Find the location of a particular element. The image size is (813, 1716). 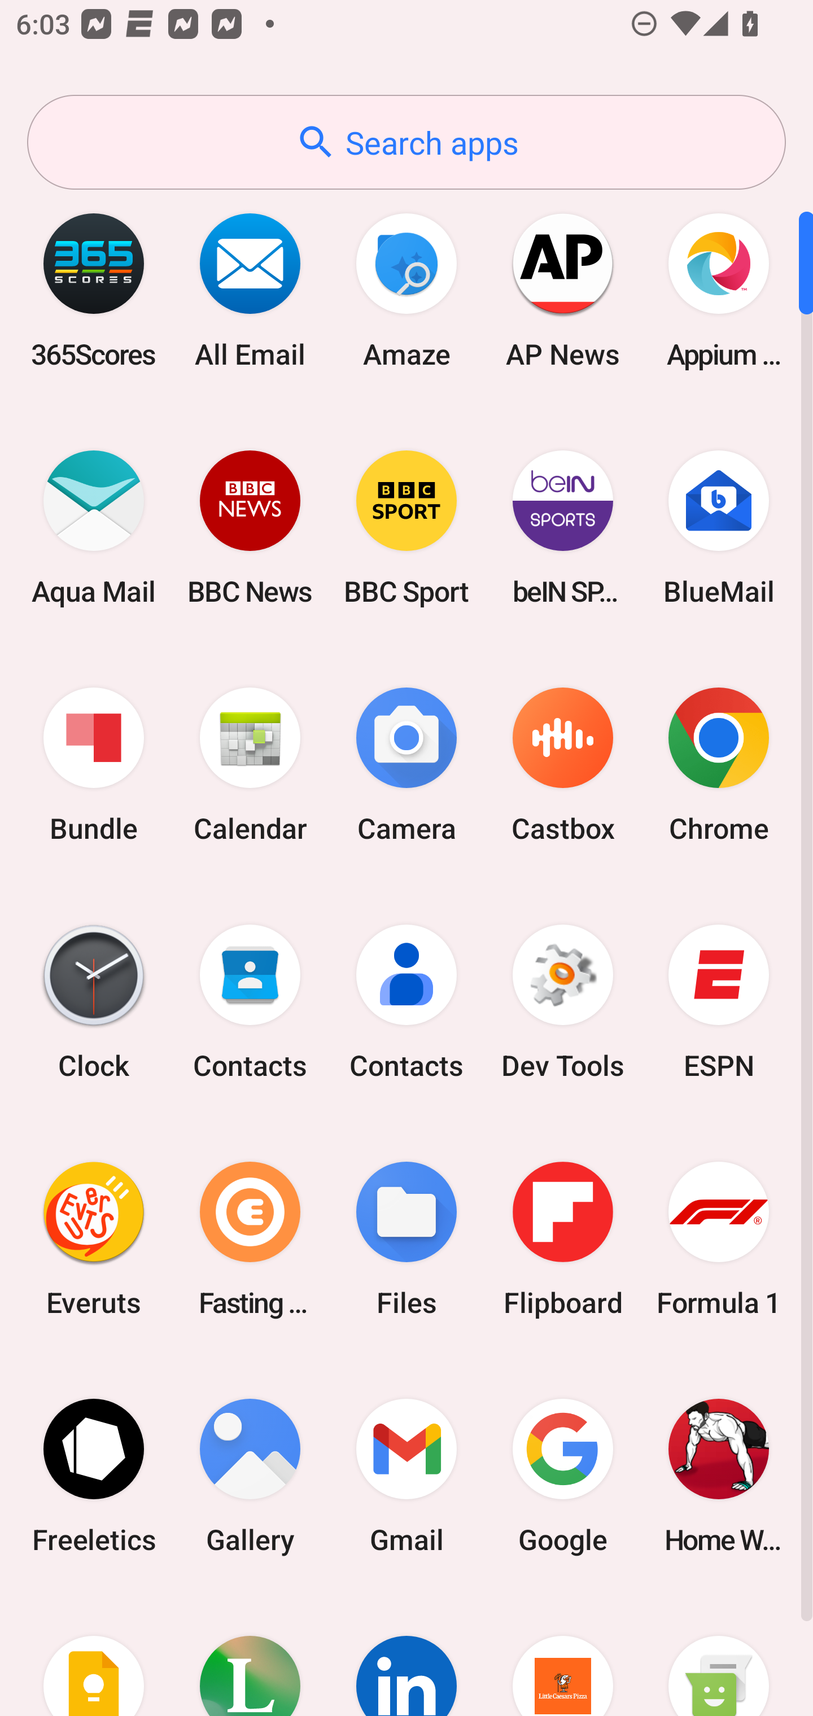

Gallery is located at coordinates (250, 1476).